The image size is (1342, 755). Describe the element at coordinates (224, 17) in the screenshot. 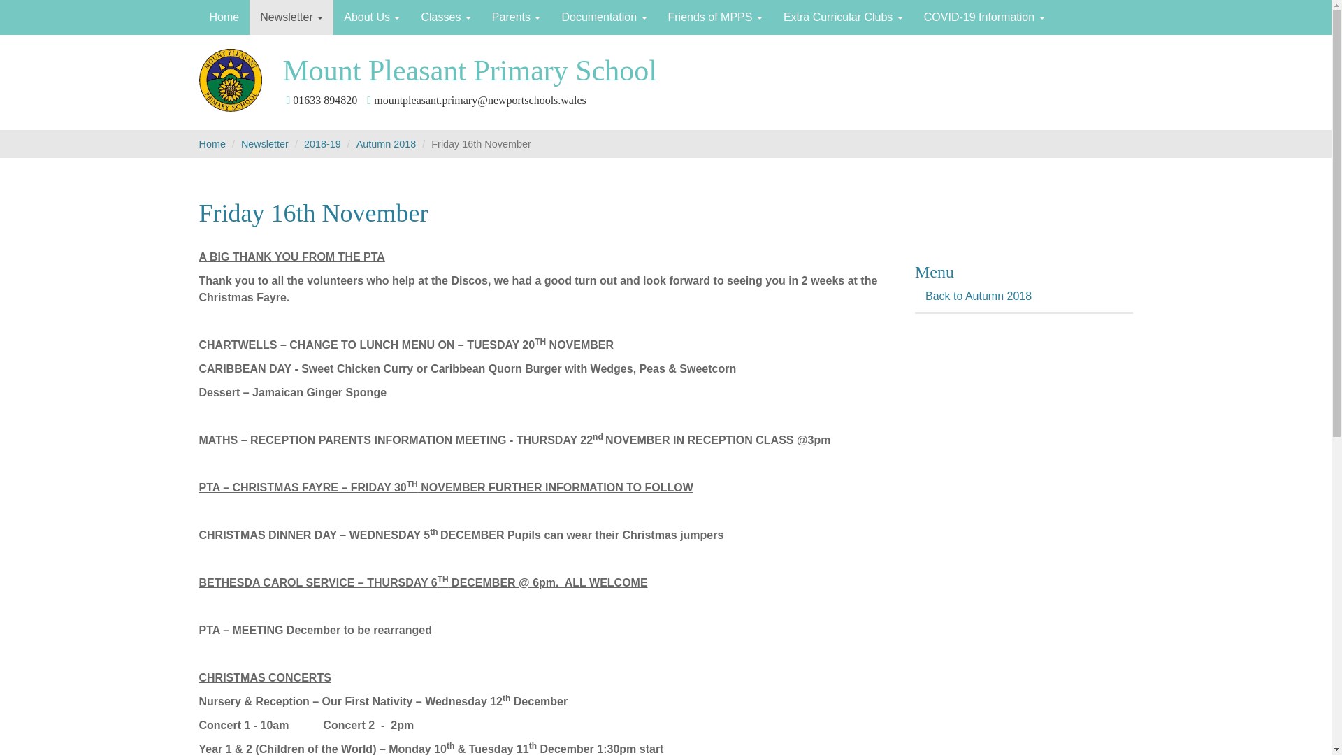

I see `Home` at that location.